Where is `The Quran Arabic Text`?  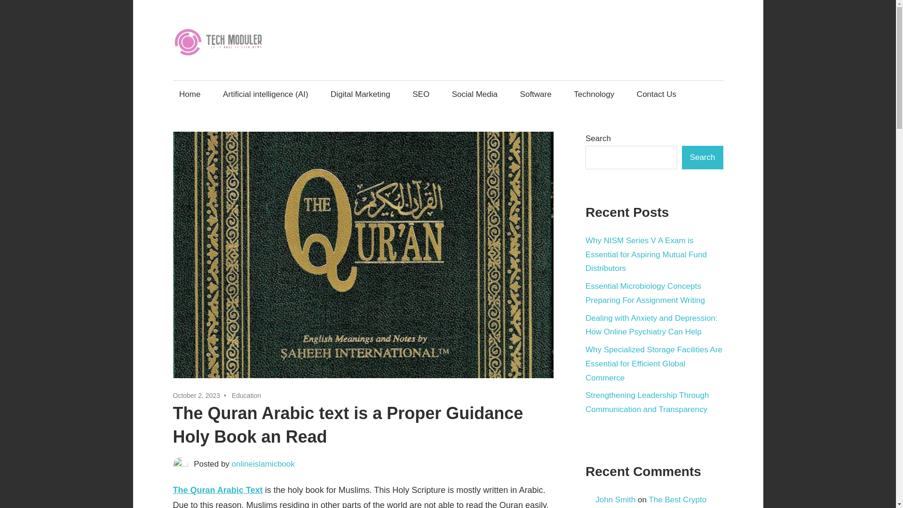
The Quran Arabic Text is located at coordinates (218, 490).